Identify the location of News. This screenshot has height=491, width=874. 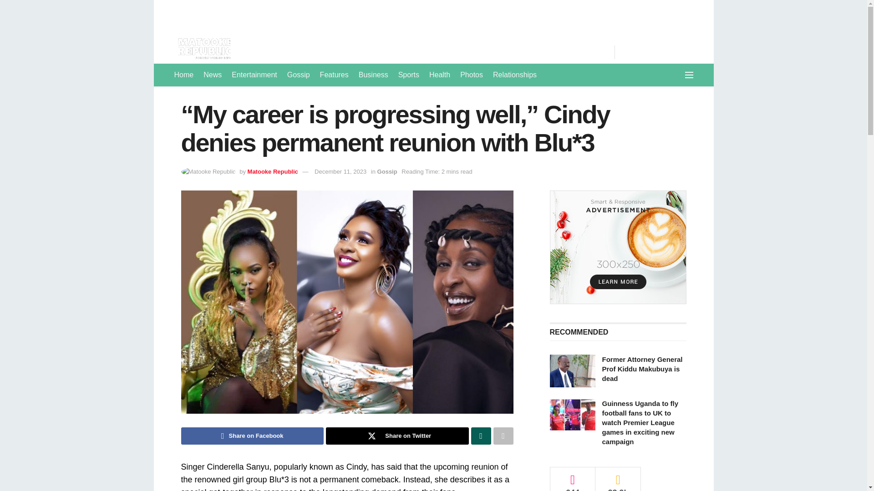
(213, 75).